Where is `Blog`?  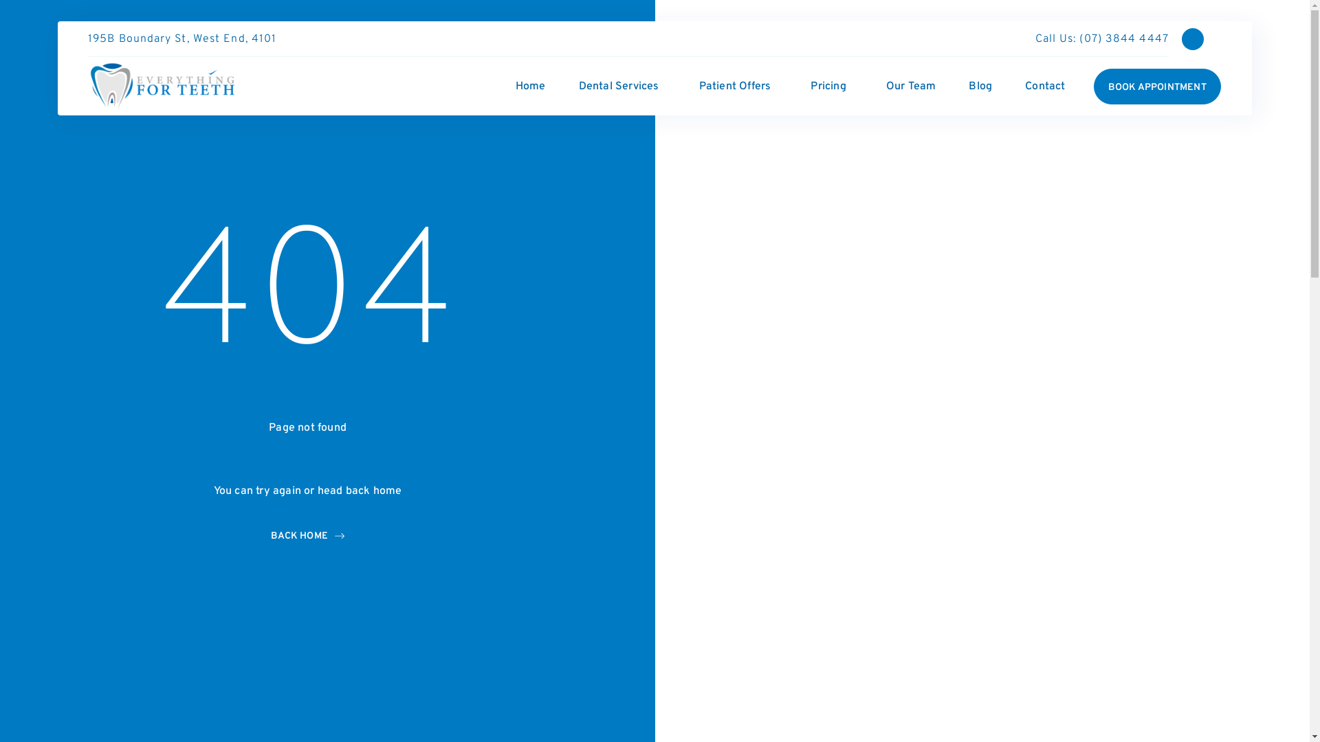
Blog is located at coordinates (980, 87).